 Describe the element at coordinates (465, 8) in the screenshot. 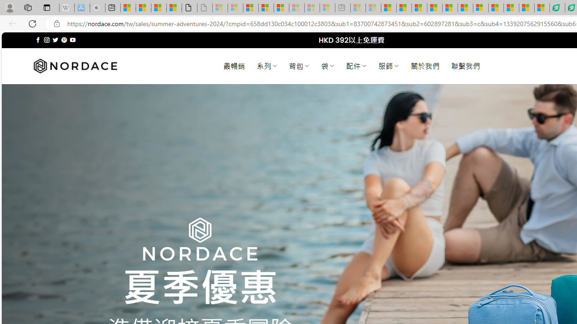

I see `Foo BAR | Trusted Community Engagement and Contributions` at that location.